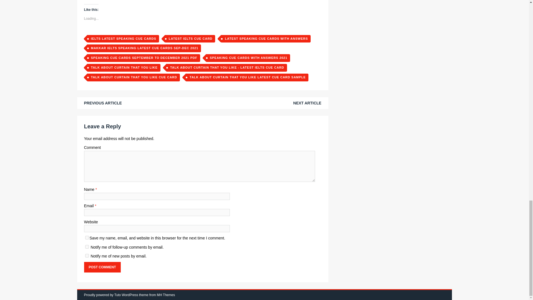 This screenshot has width=533, height=300. I want to click on subscribe, so click(87, 256).